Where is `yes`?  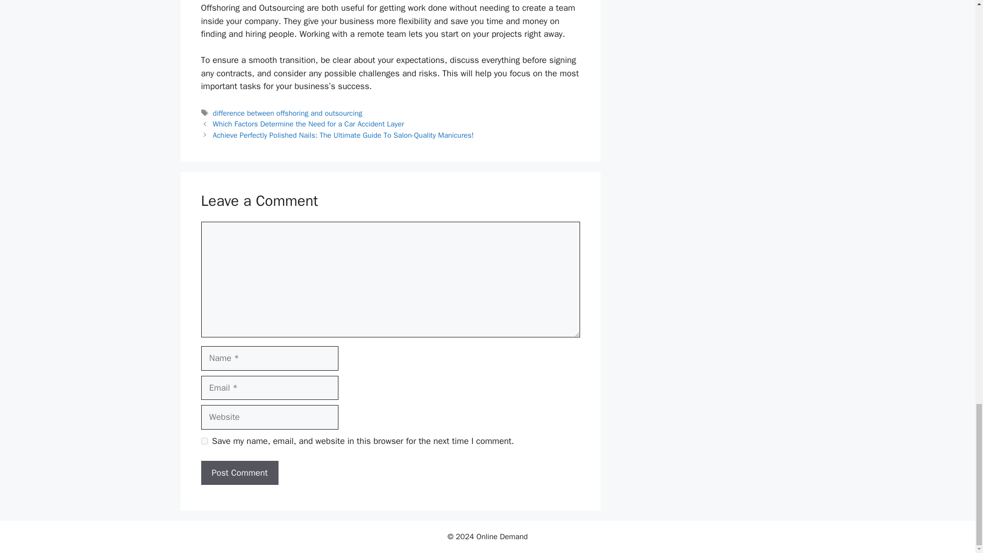
yes is located at coordinates (204, 441).